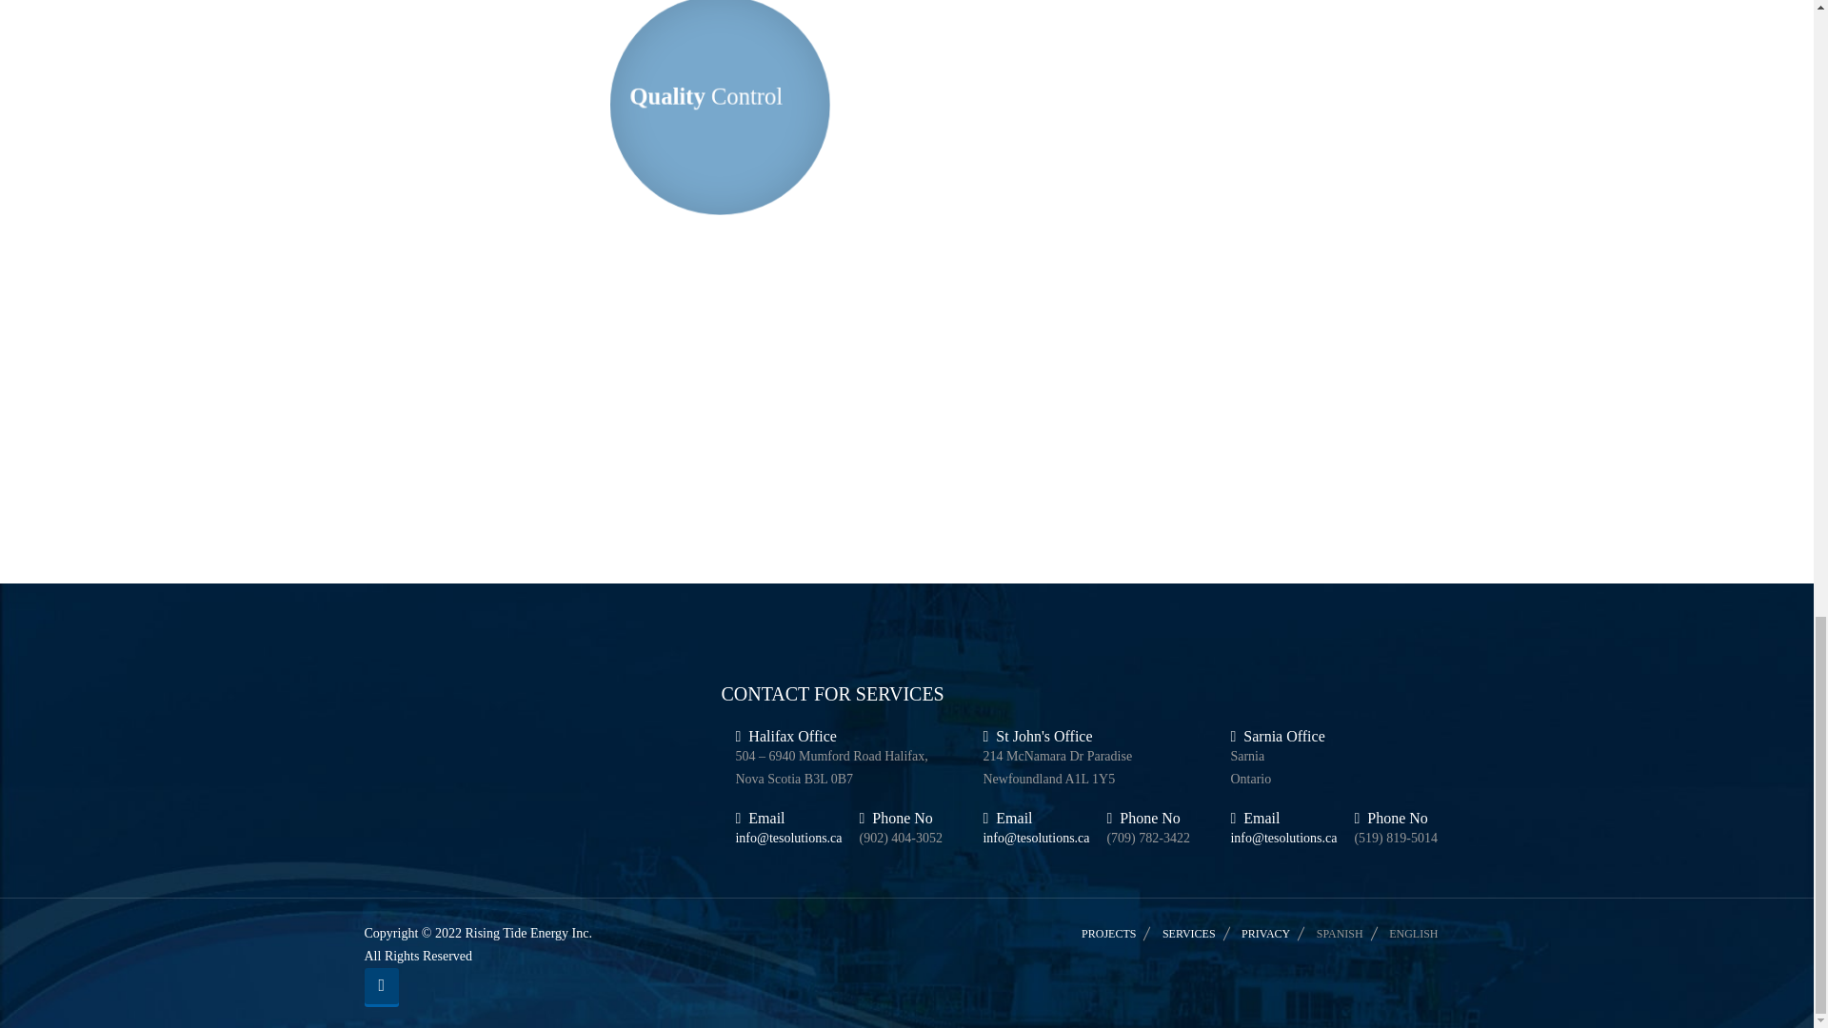 Image resolution: width=1828 pixels, height=1028 pixels. I want to click on Quality Control, so click(703, 95).